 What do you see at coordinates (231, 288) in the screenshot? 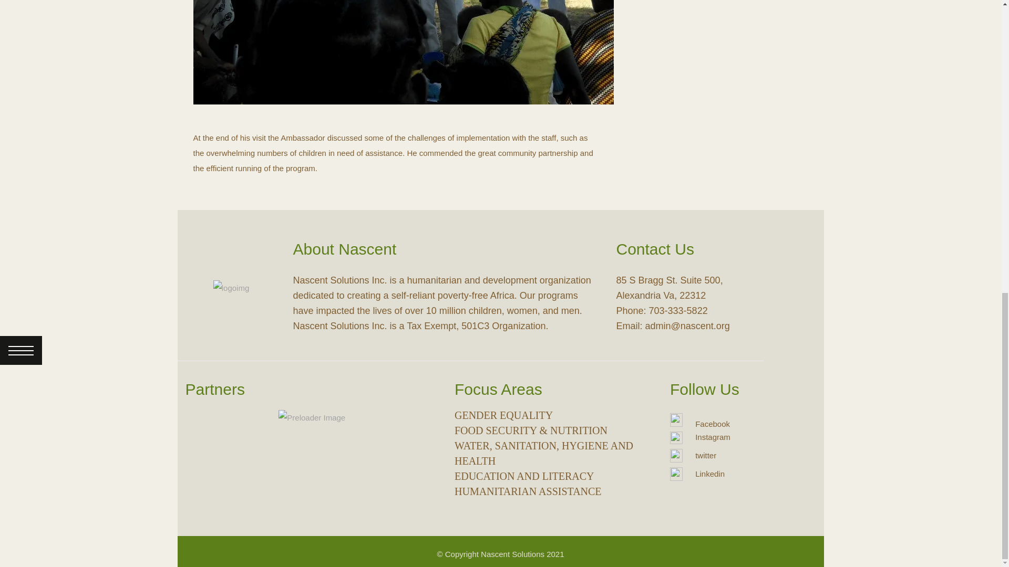
I see `logoimg` at bounding box center [231, 288].